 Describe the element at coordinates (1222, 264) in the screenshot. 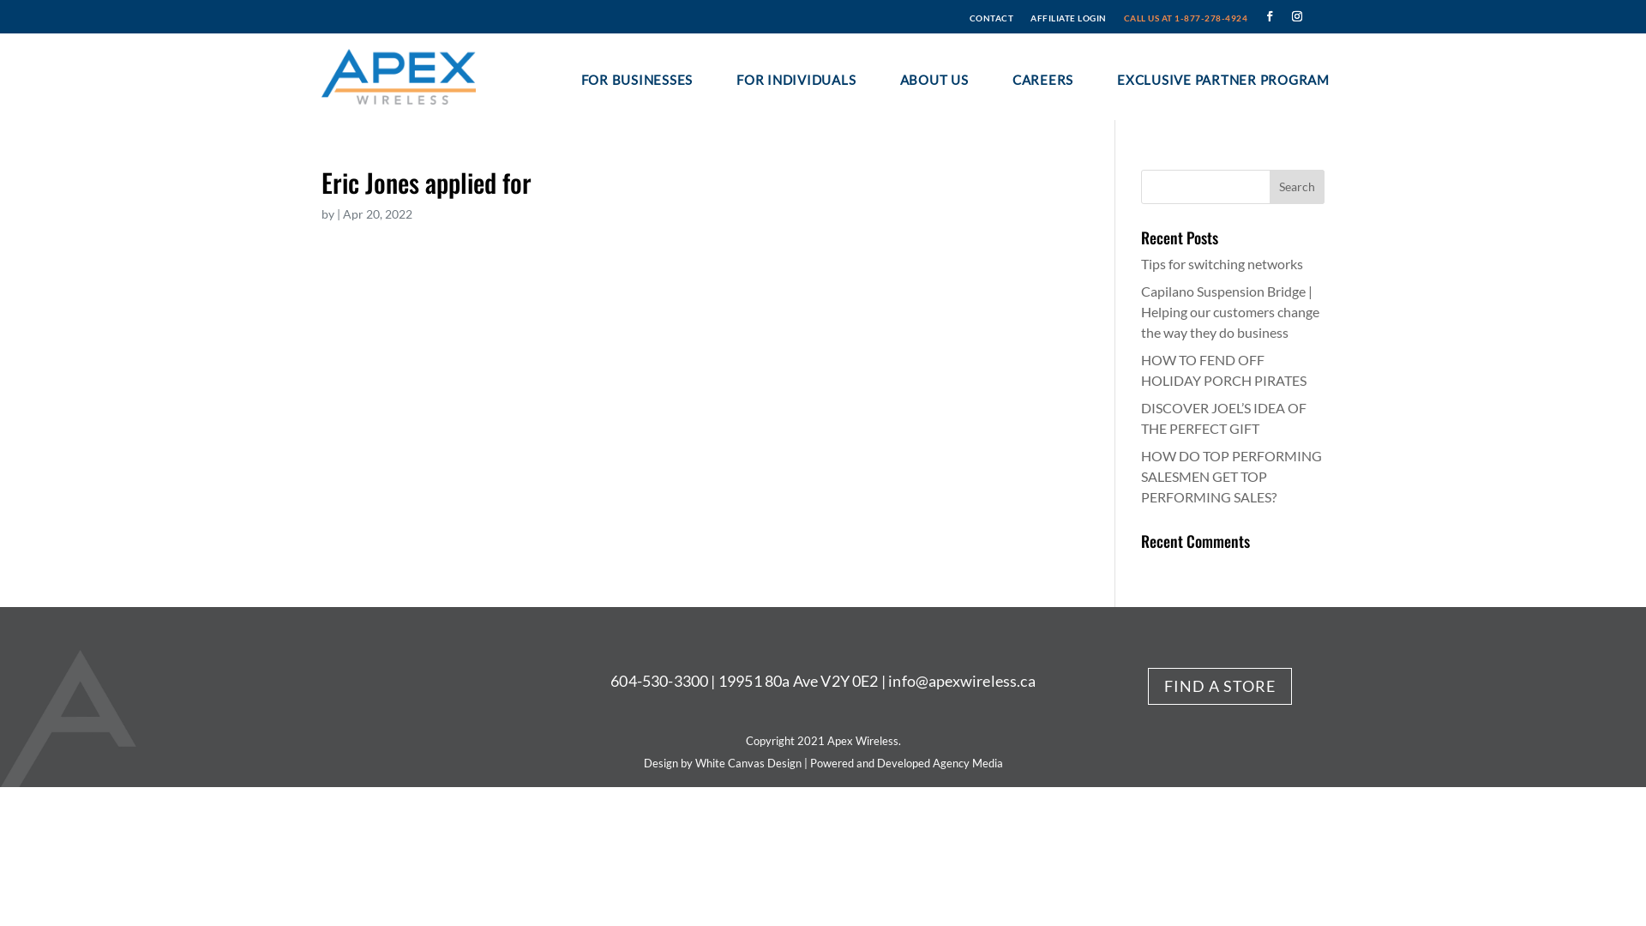

I see `Tips for switching networks` at that location.